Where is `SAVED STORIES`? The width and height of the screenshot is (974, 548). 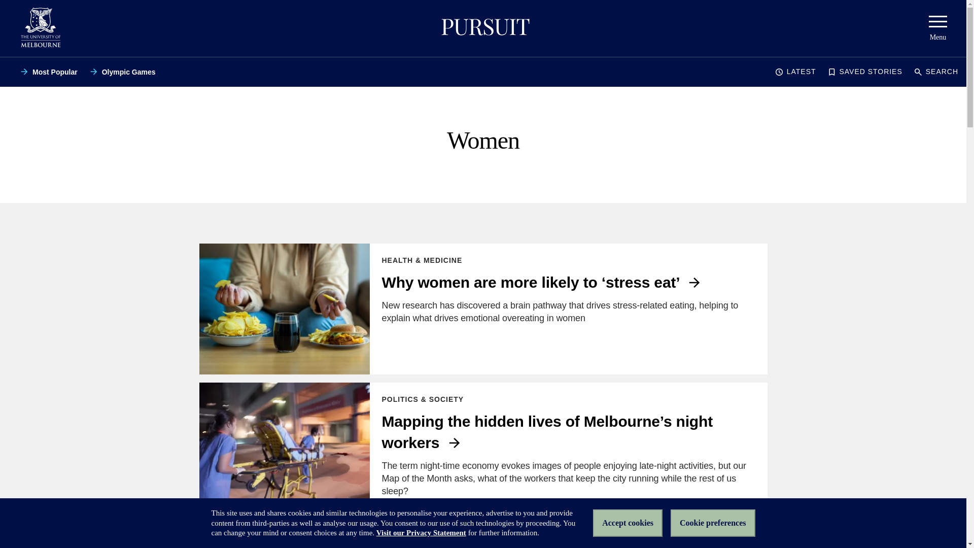
SAVED STORIES is located at coordinates (864, 72).